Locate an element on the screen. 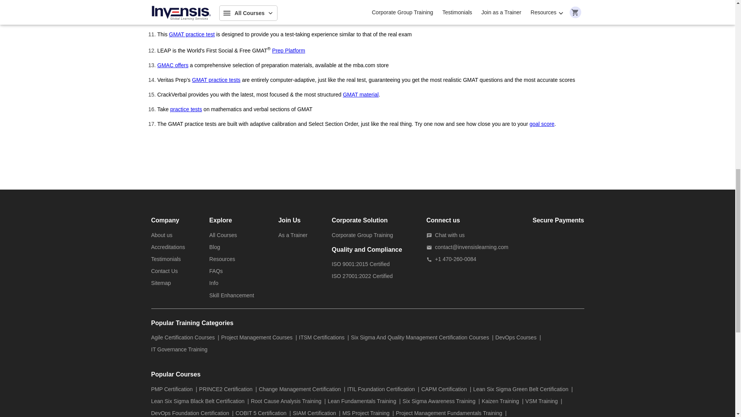 This screenshot has height=417, width=741. Click Here to Copy undefined is located at coordinates (295, 23).